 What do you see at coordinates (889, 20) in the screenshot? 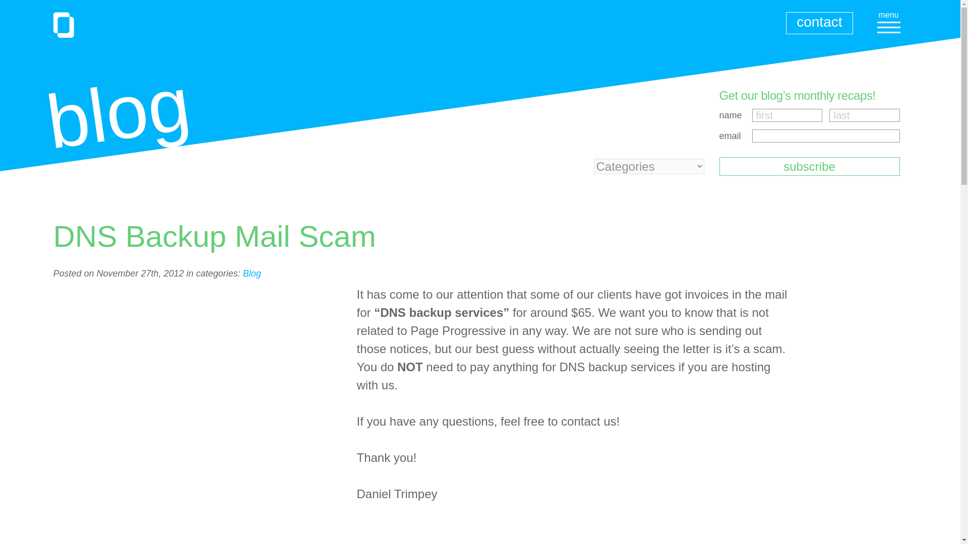
I see `menu` at bounding box center [889, 20].